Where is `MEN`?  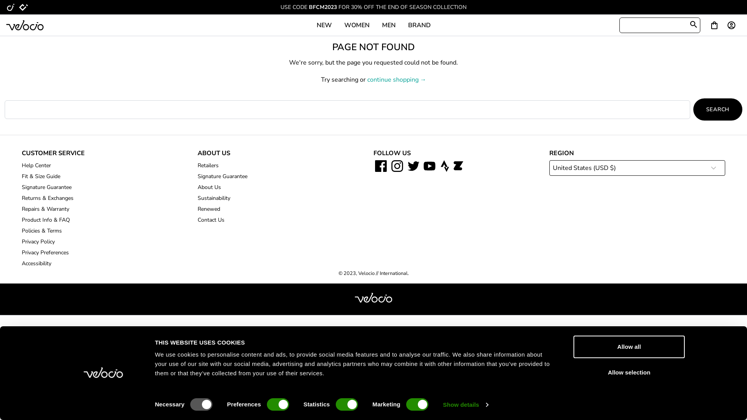
MEN is located at coordinates (389, 25).